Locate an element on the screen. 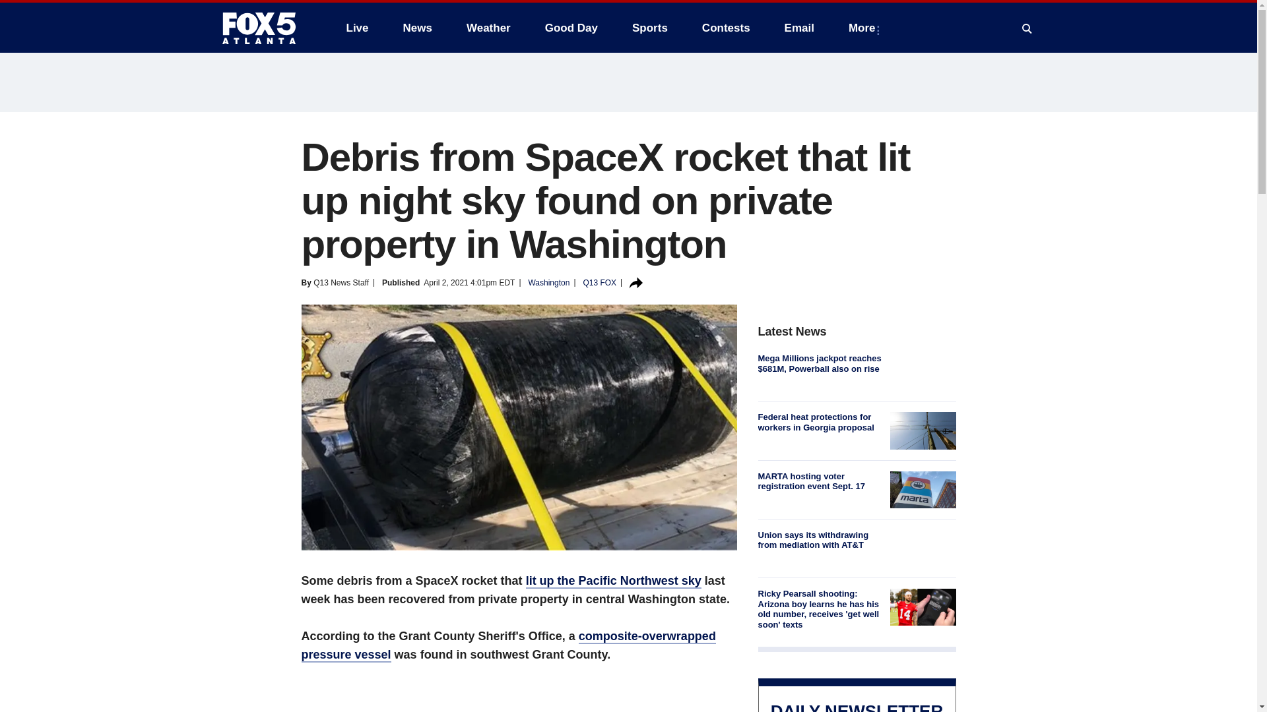  Good Day is located at coordinates (571, 28).